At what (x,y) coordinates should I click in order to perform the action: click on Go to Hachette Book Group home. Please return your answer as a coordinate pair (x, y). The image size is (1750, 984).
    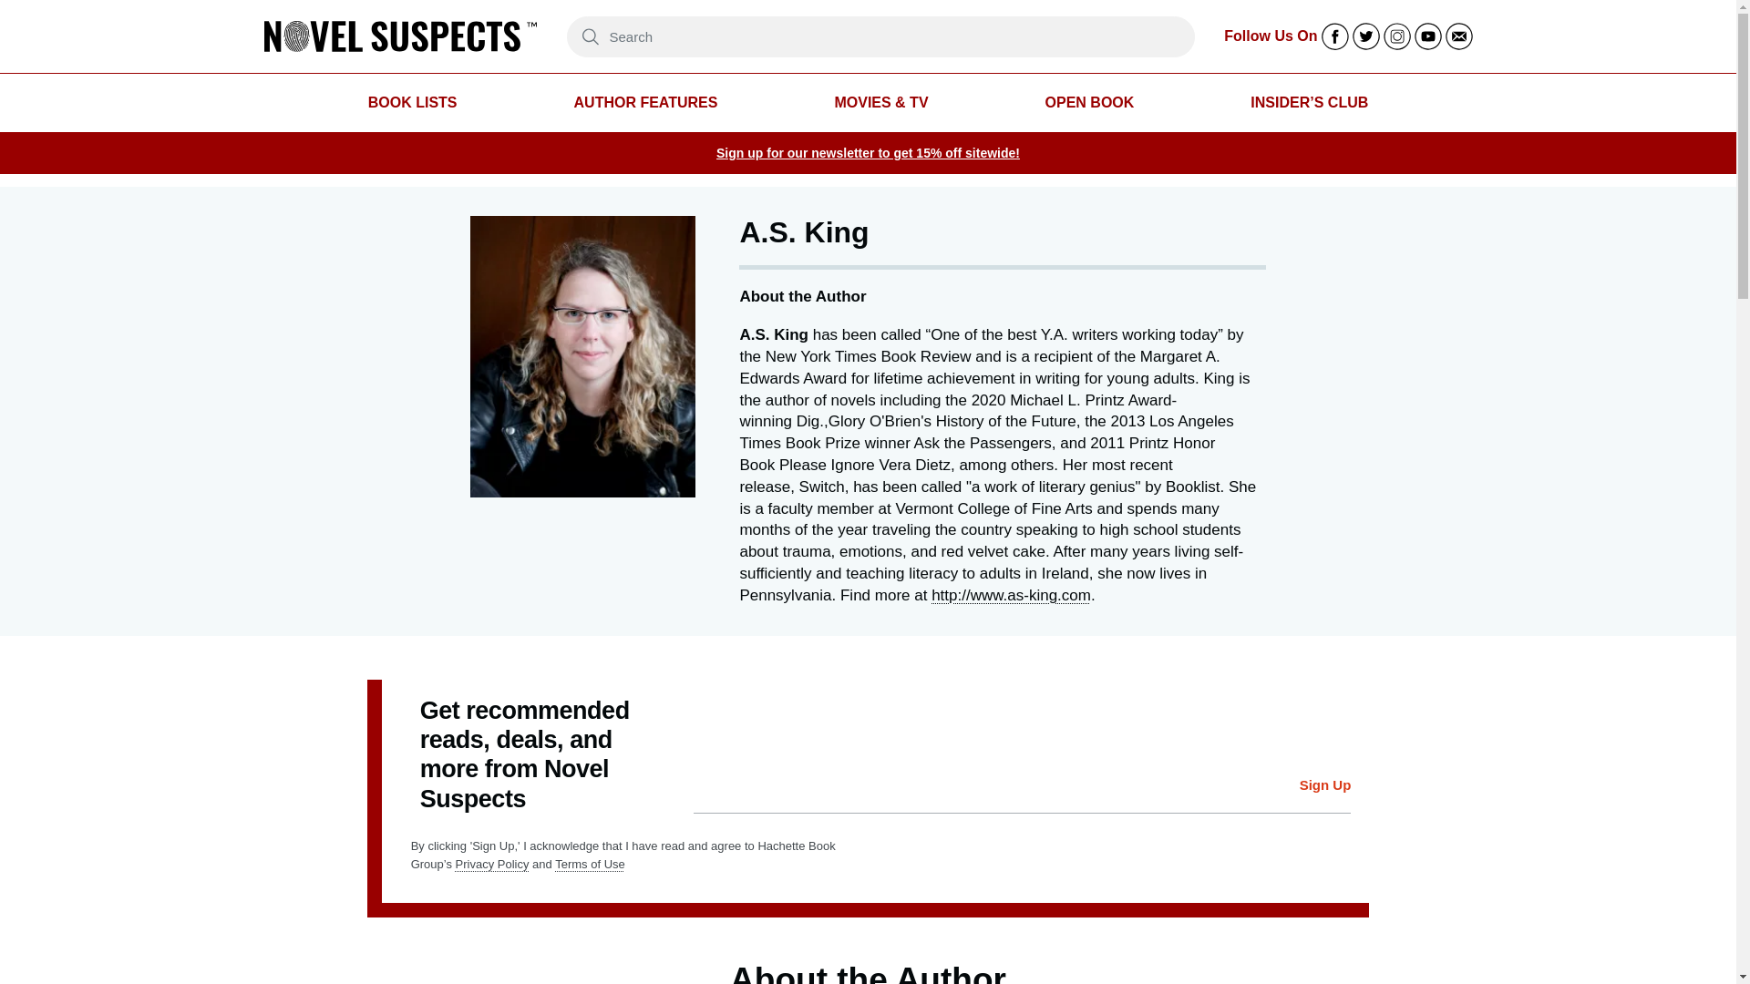
    Looking at the image, I should click on (400, 36).